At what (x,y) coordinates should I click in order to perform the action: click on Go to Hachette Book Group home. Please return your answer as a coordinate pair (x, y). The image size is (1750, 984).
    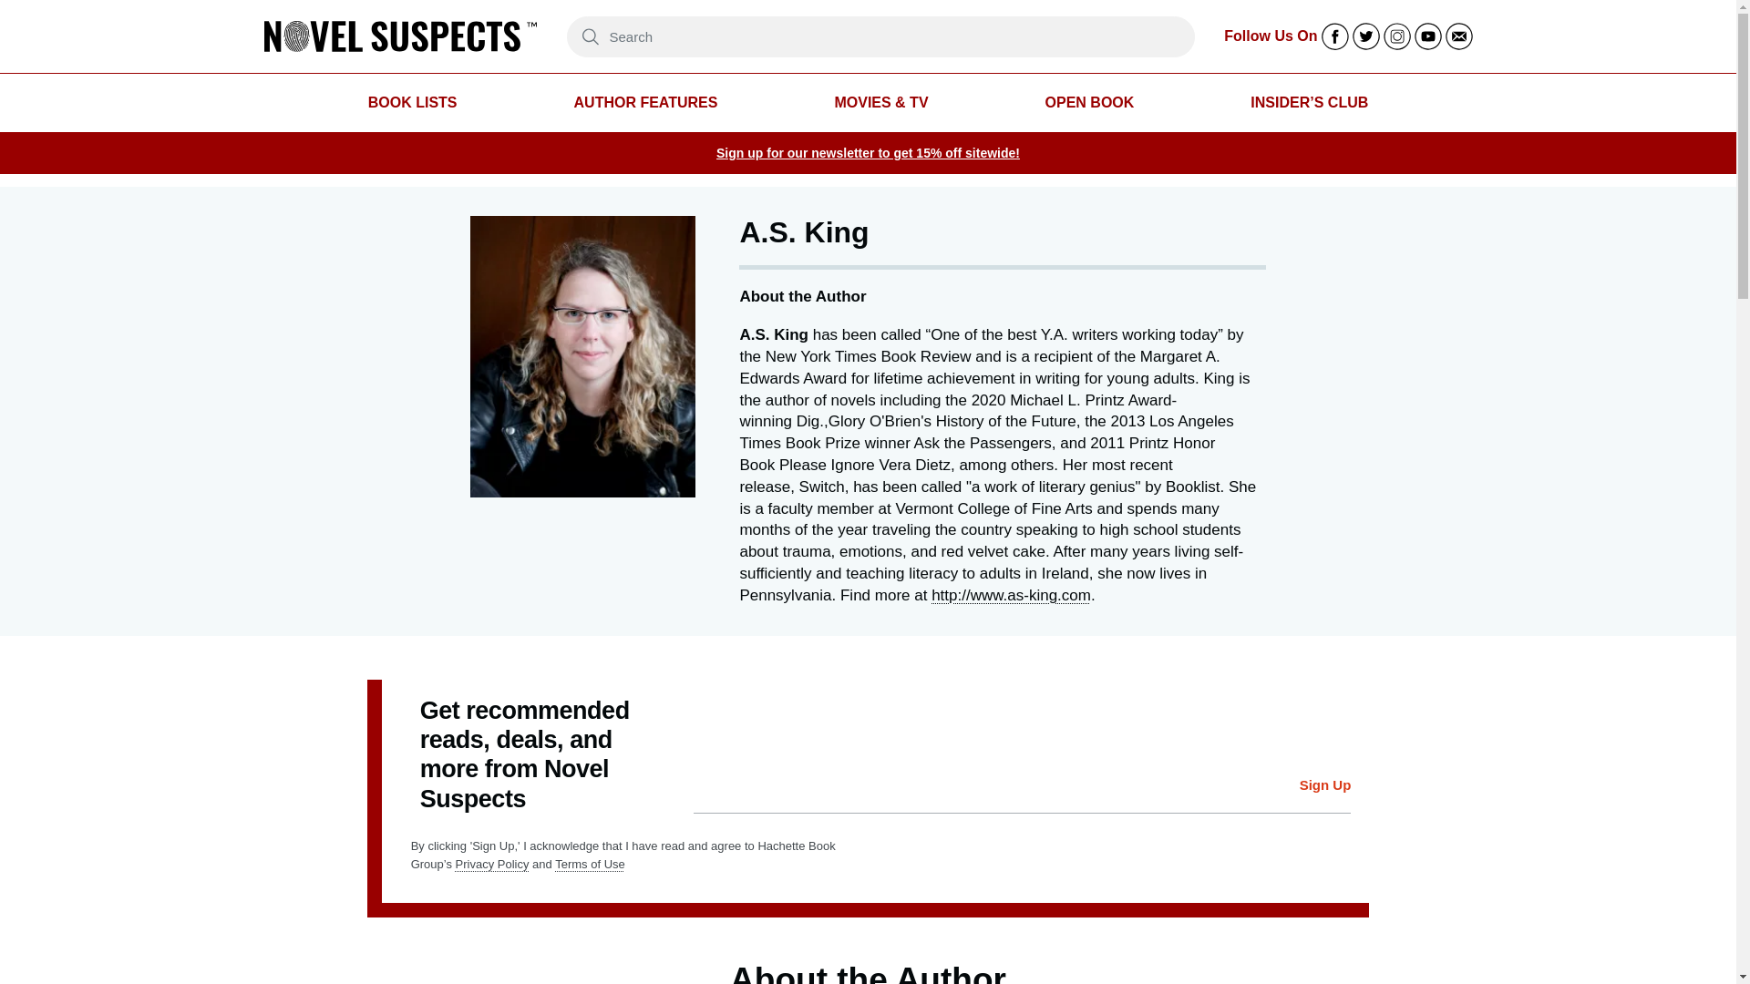
    Looking at the image, I should click on (400, 36).